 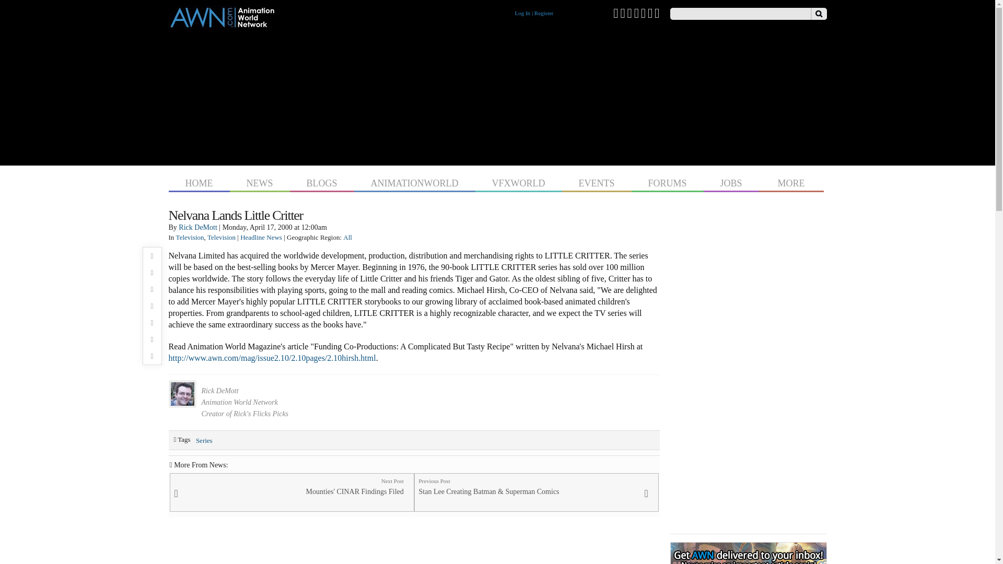 What do you see at coordinates (221, 25) in the screenshot?
I see `Animation World Network` at bounding box center [221, 25].